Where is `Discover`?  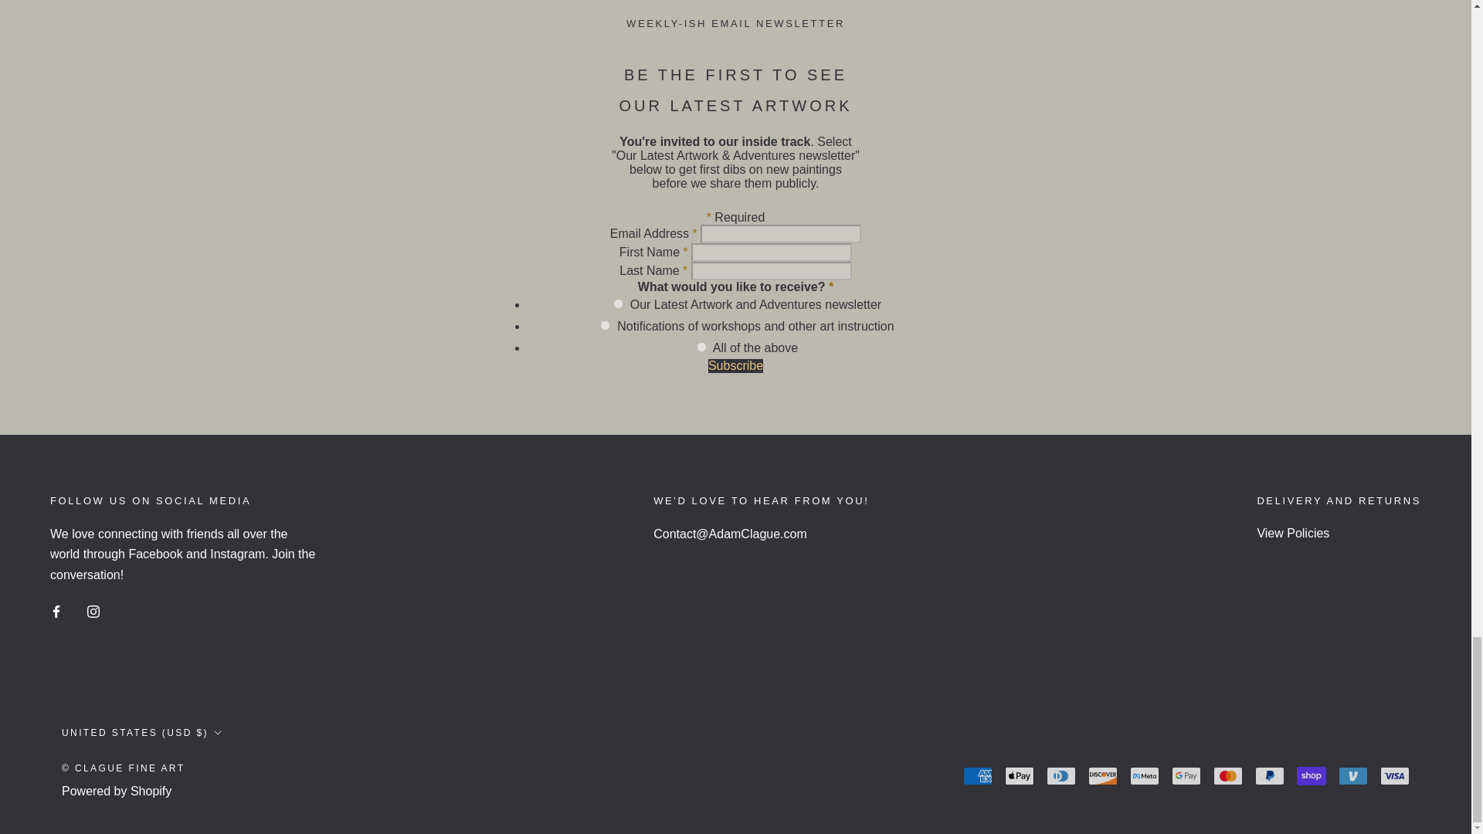 Discover is located at coordinates (1103, 775).